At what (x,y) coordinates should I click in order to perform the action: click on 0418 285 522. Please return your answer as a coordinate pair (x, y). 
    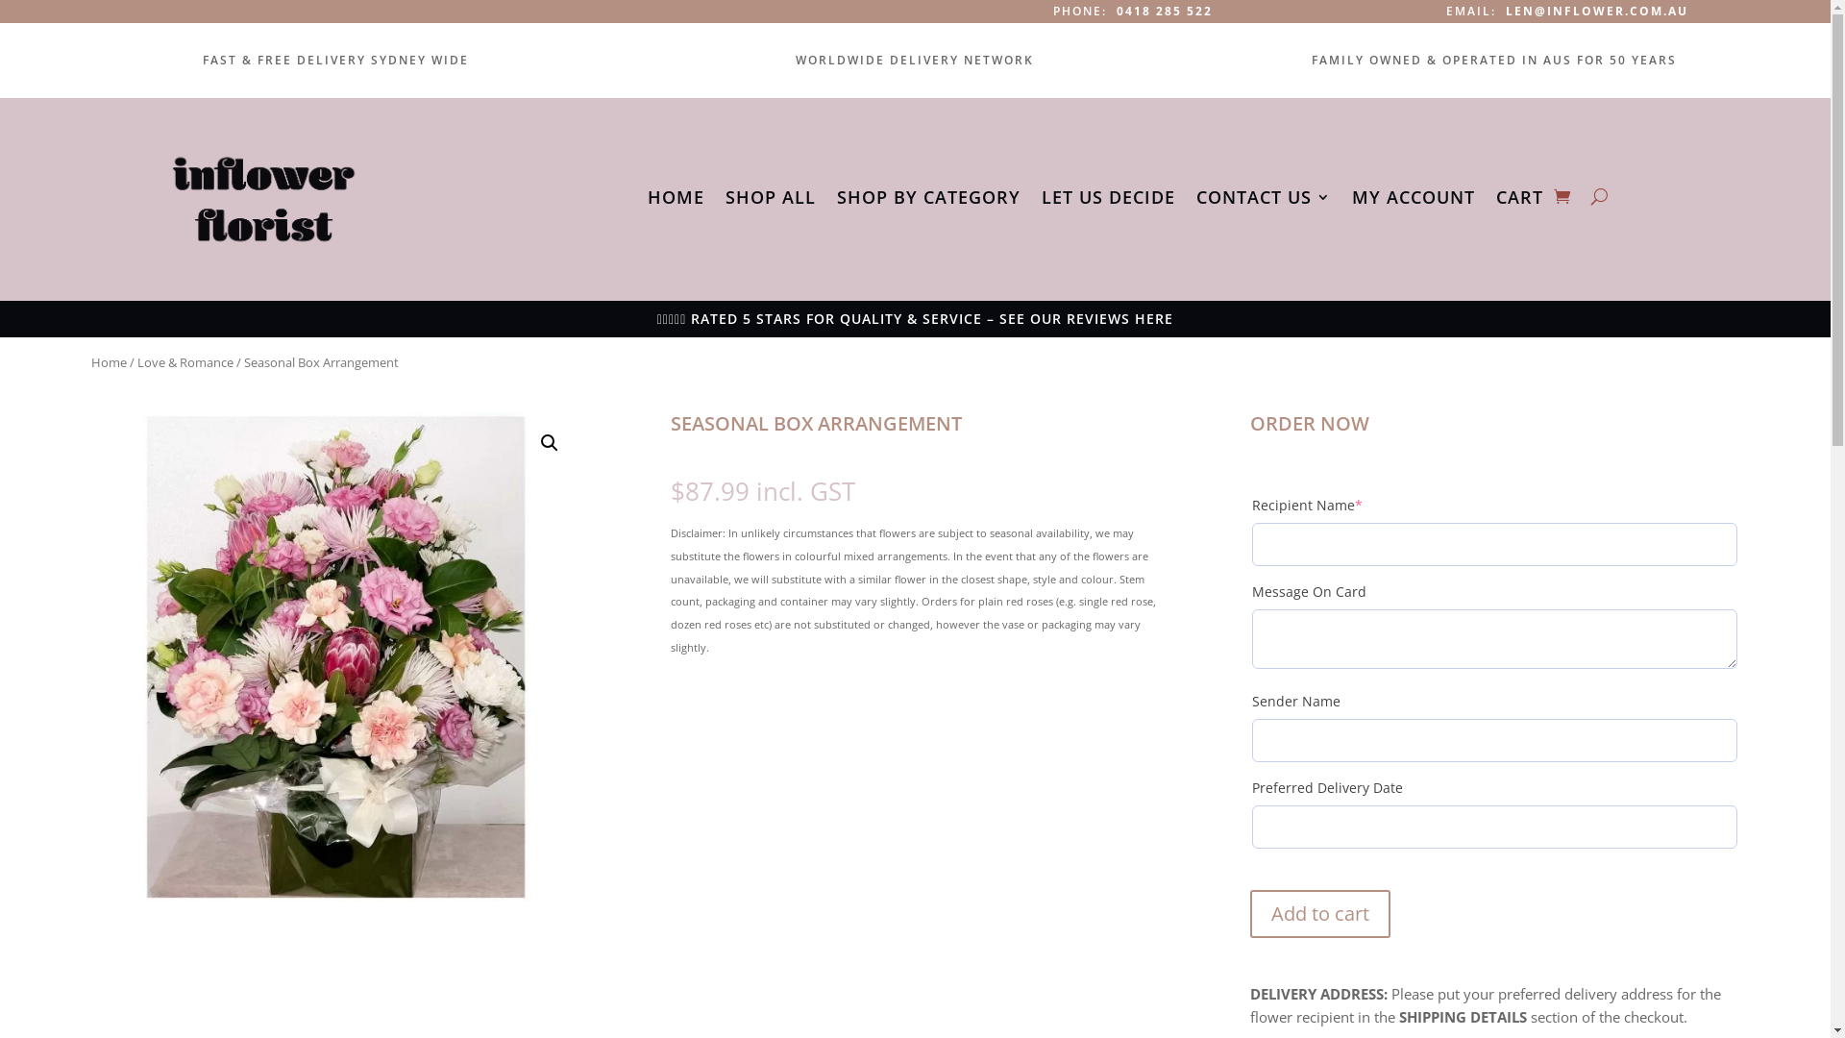
    Looking at the image, I should click on (1165, 12).